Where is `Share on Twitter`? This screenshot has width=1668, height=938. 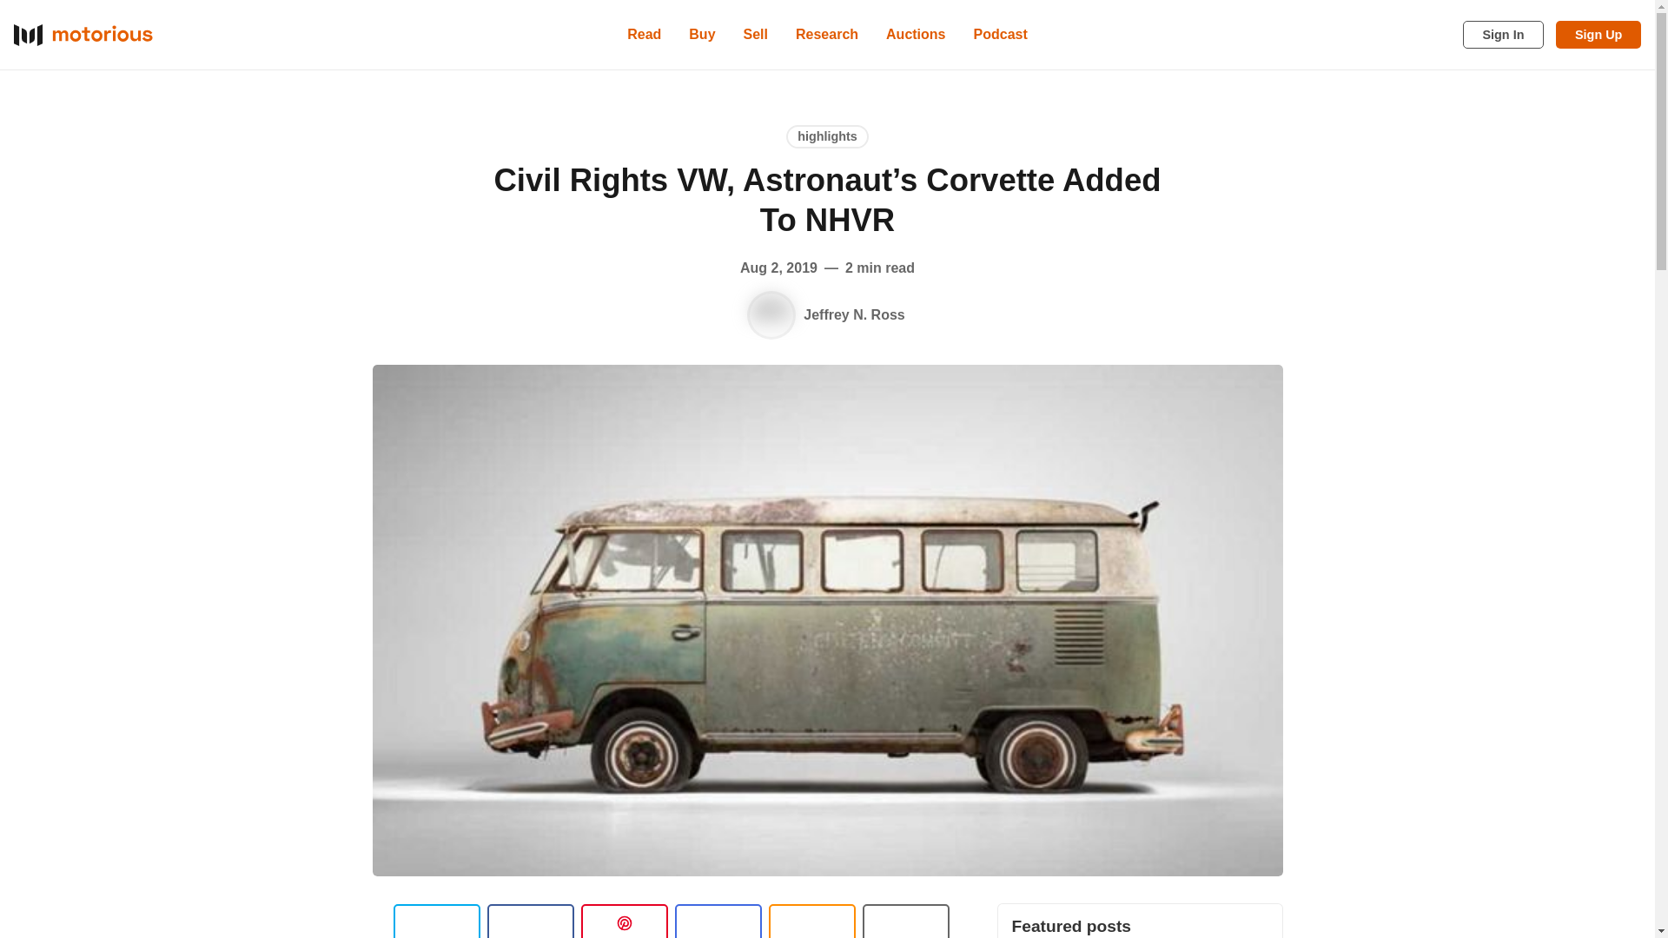
Share on Twitter is located at coordinates (436, 921).